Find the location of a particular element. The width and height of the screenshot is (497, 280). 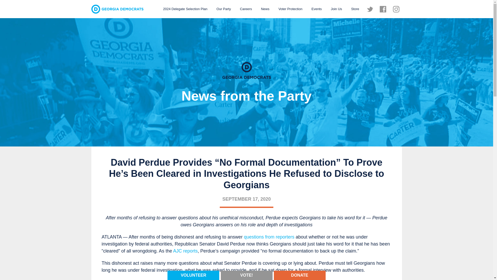

questions from reporters is located at coordinates (269, 237).